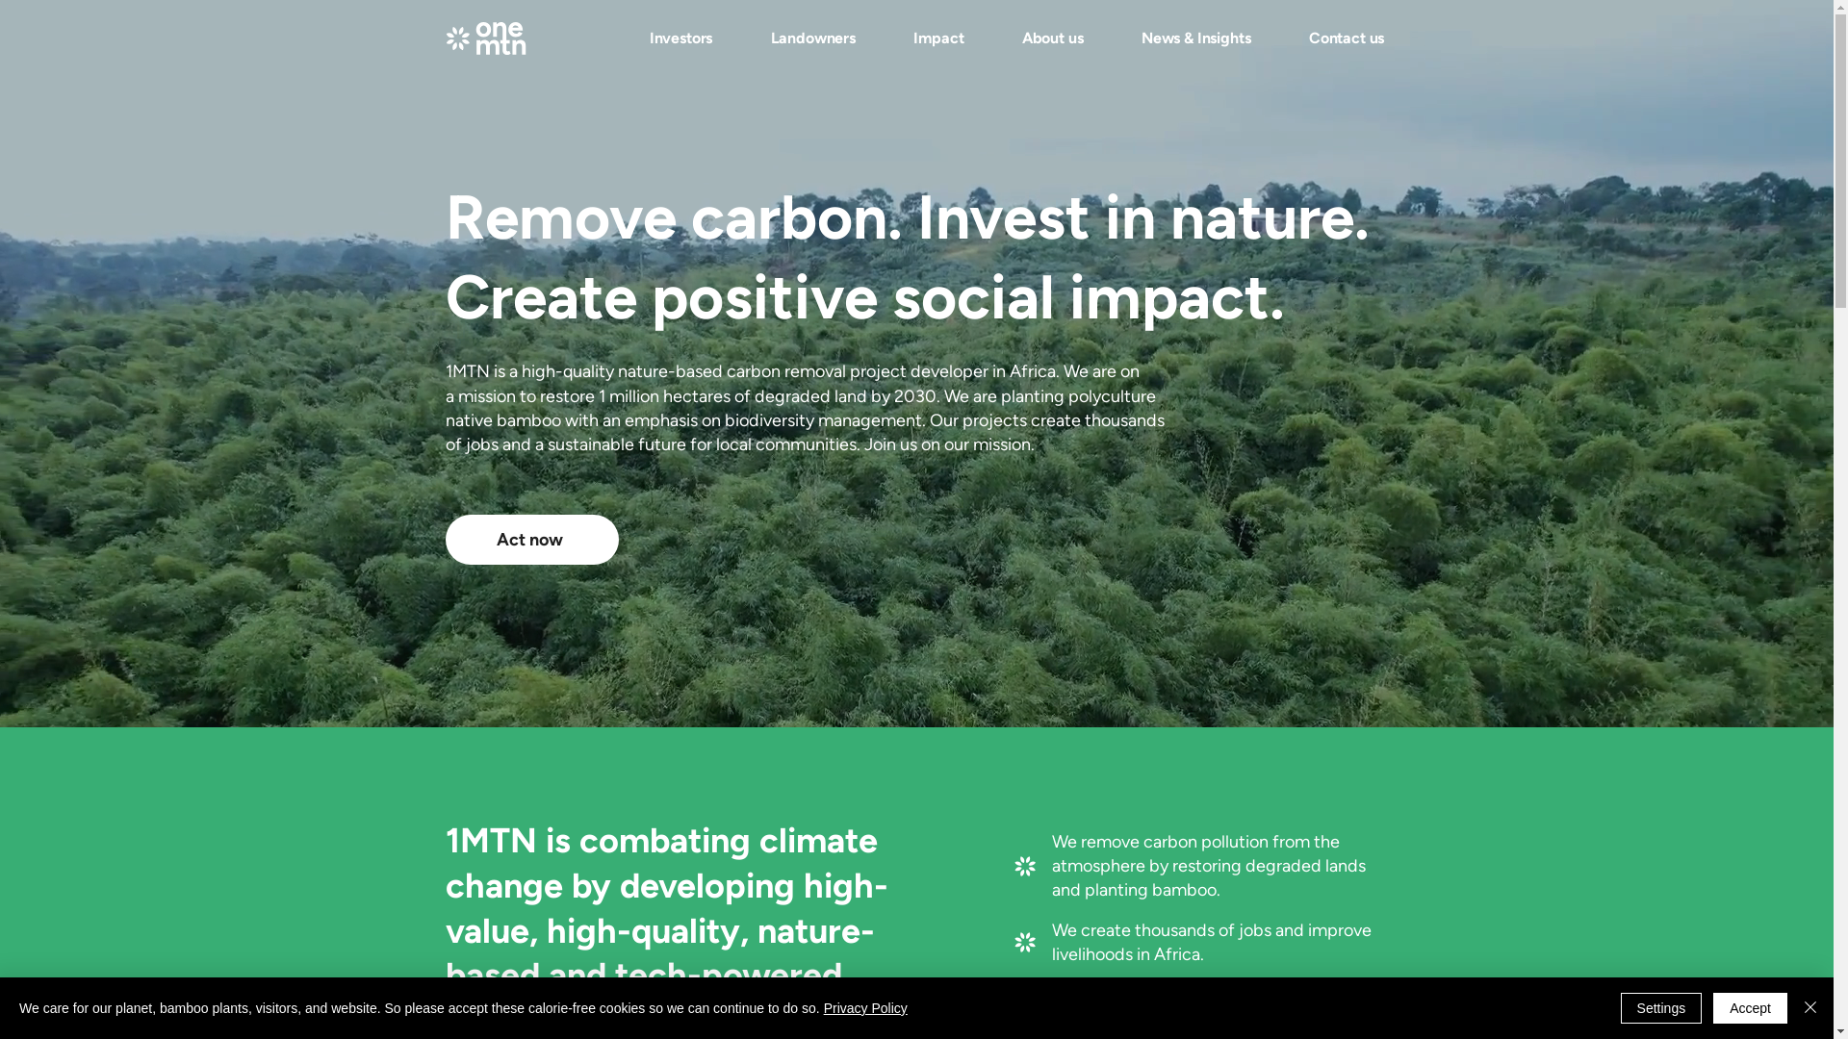 The image size is (1848, 1039). I want to click on News & Insights, so click(1196, 38).